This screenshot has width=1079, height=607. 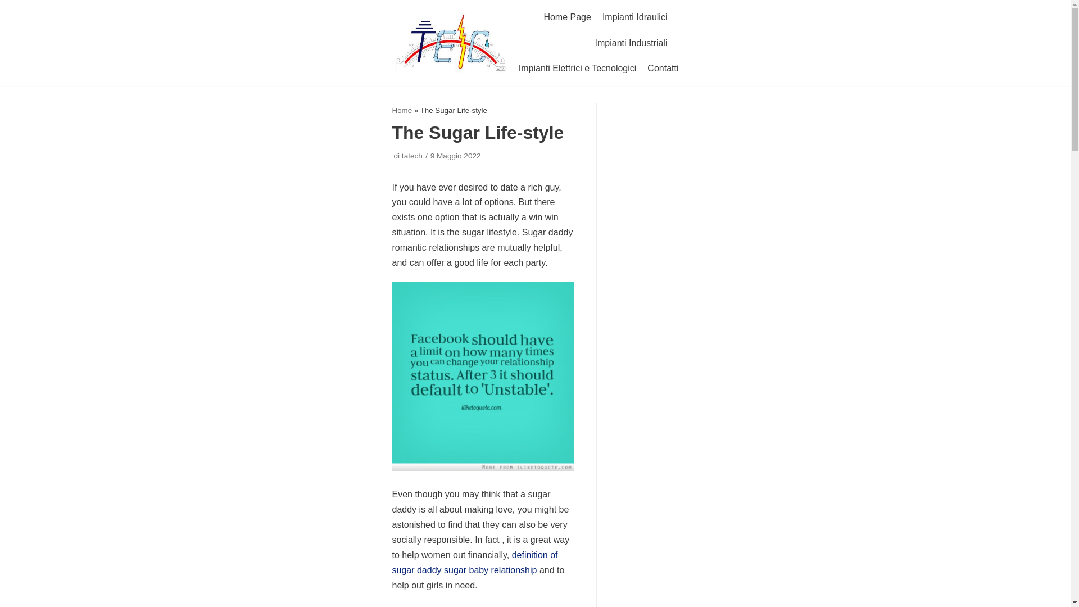 What do you see at coordinates (451, 42) in the screenshot?
I see `Teic Impianti` at bounding box center [451, 42].